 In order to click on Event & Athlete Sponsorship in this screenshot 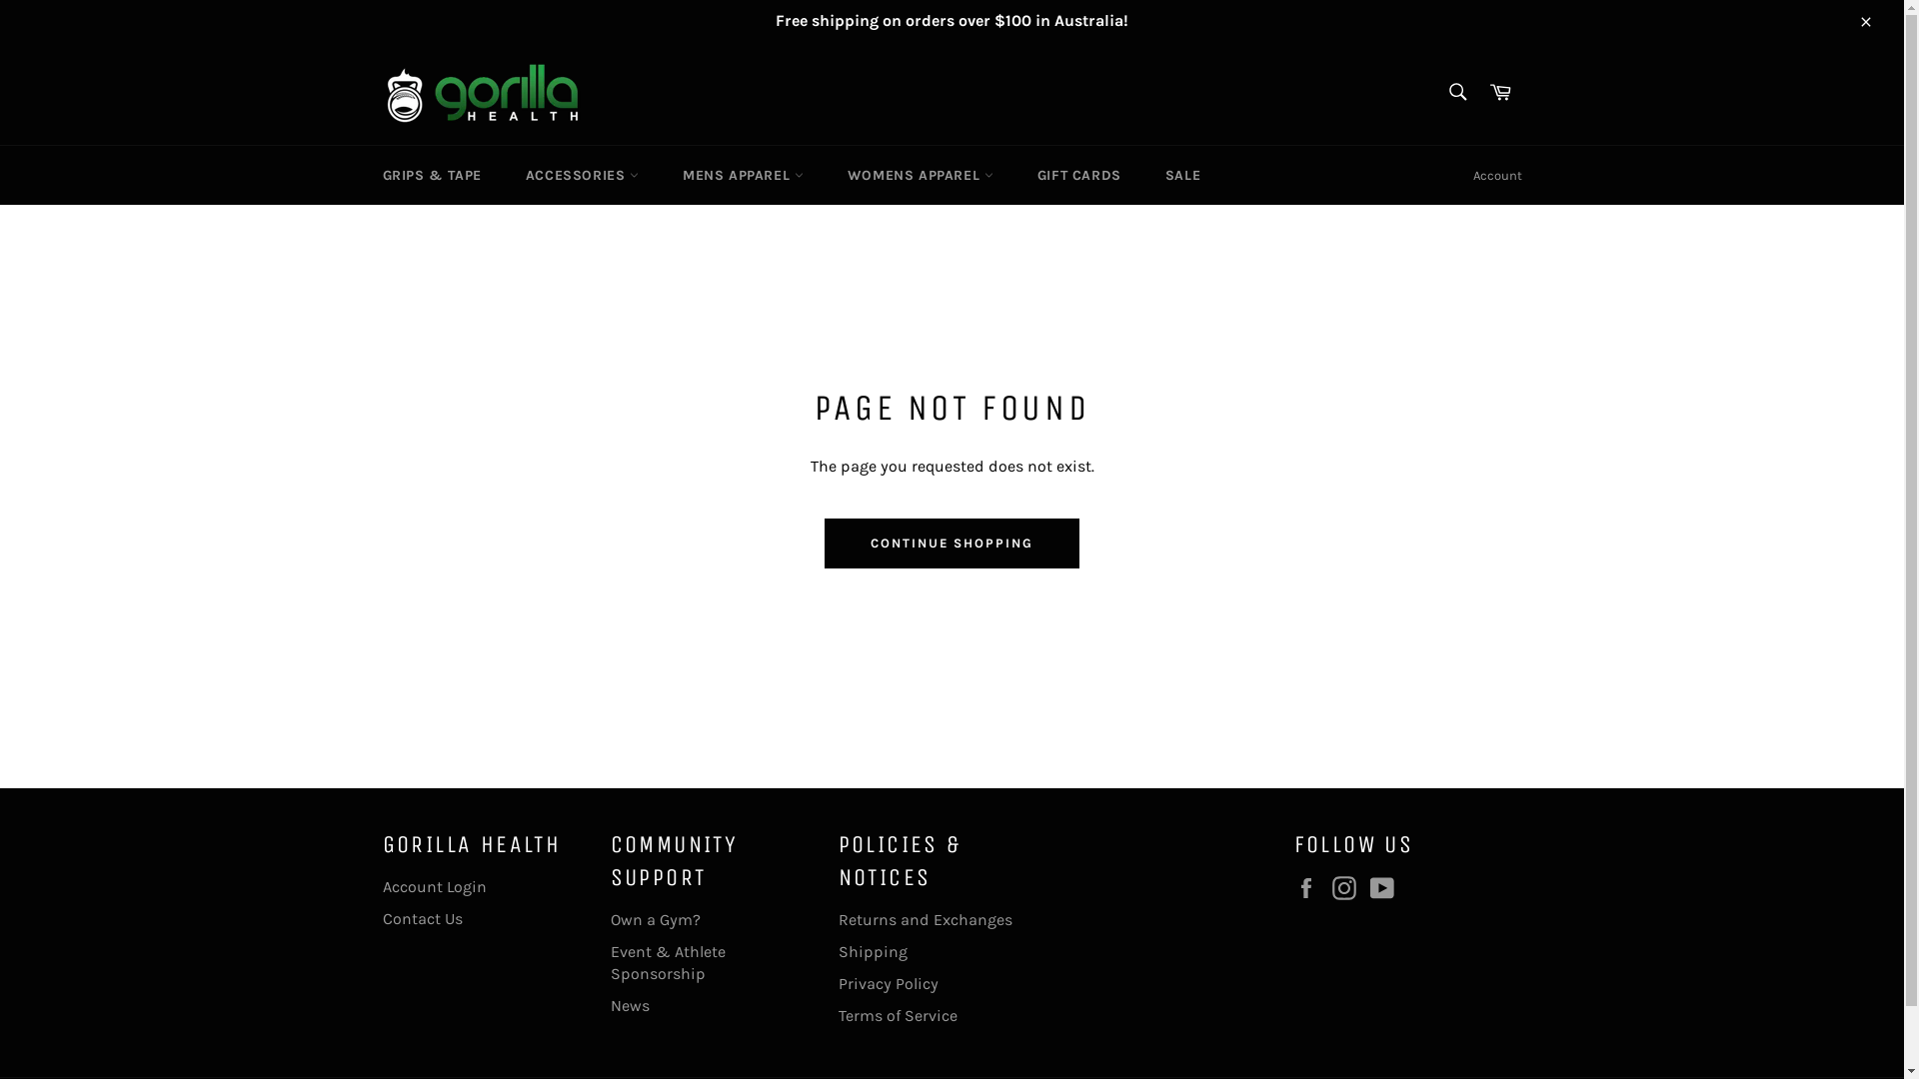, I will do `click(668, 963)`.